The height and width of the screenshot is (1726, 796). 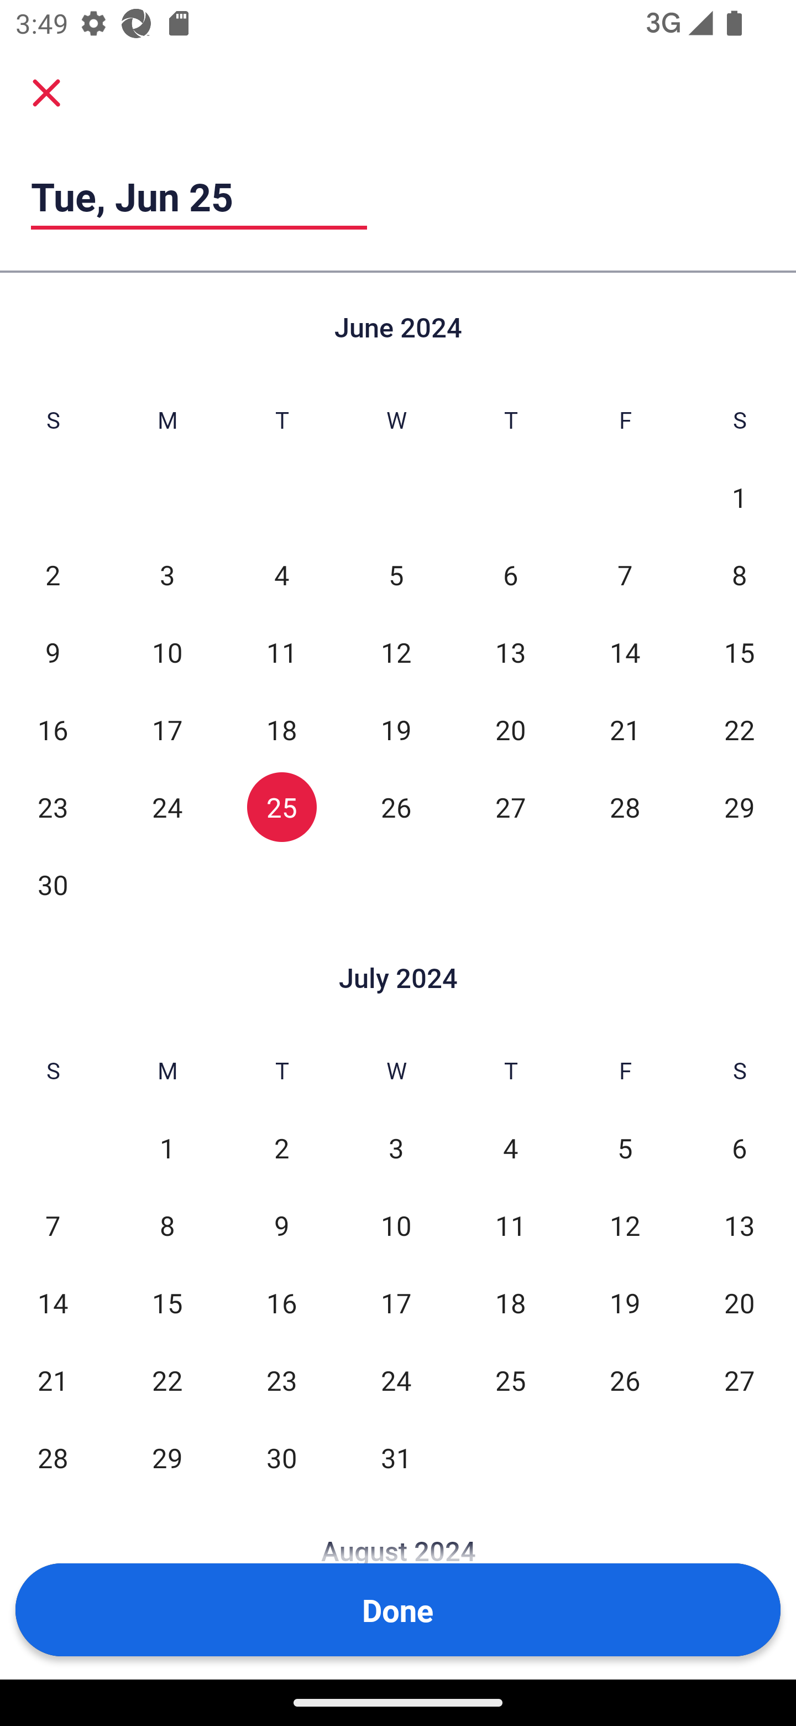 What do you see at coordinates (396, 1380) in the screenshot?
I see `24 Wed, Jul 24, Not Selected` at bounding box center [396, 1380].